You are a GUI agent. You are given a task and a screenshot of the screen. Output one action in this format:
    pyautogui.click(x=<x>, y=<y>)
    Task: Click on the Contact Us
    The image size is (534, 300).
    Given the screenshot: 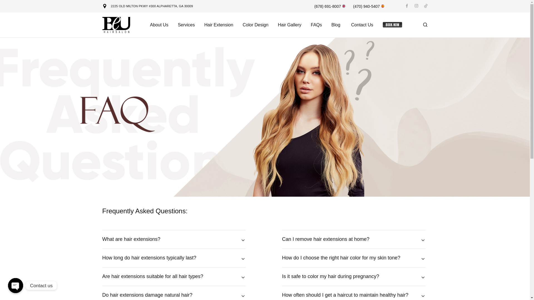 What is the action you would take?
    pyautogui.click(x=362, y=25)
    